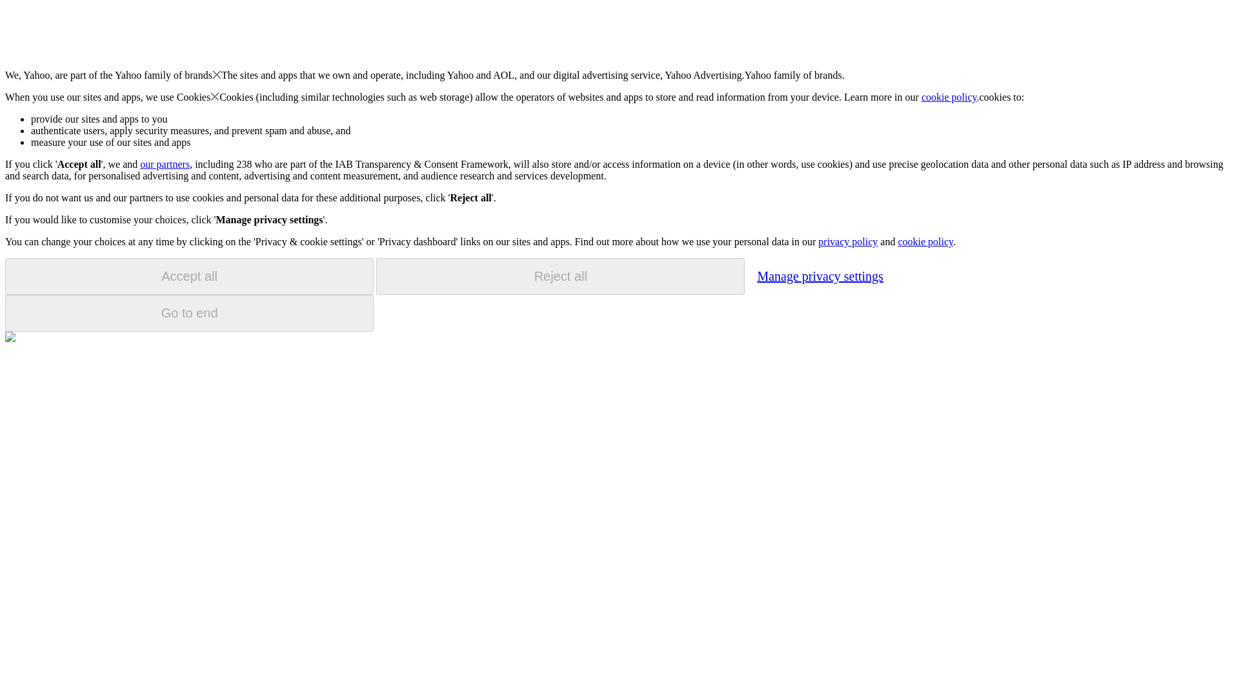 This screenshot has width=1239, height=697. What do you see at coordinates (189, 276) in the screenshot?
I see `Accept all` at bounding box center [189, 276].